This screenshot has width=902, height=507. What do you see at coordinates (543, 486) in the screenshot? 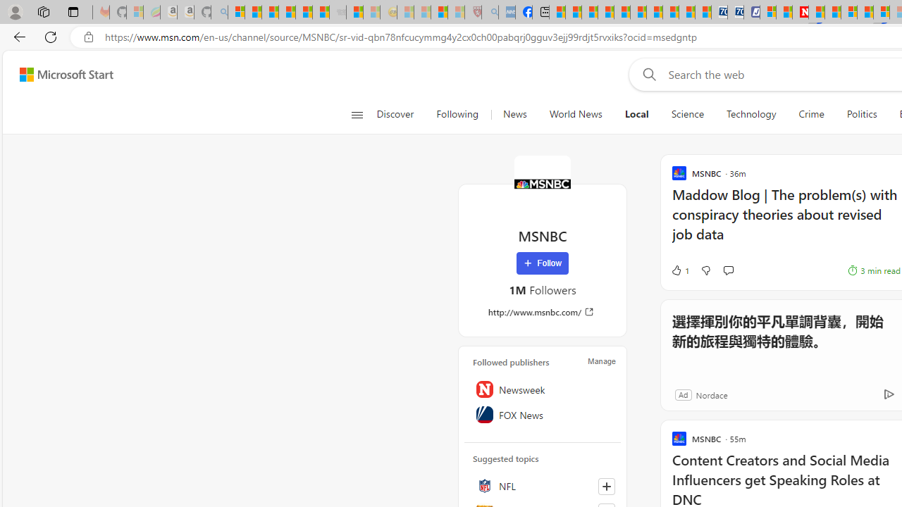
I see `NFL` at bounding box center [543, 486].